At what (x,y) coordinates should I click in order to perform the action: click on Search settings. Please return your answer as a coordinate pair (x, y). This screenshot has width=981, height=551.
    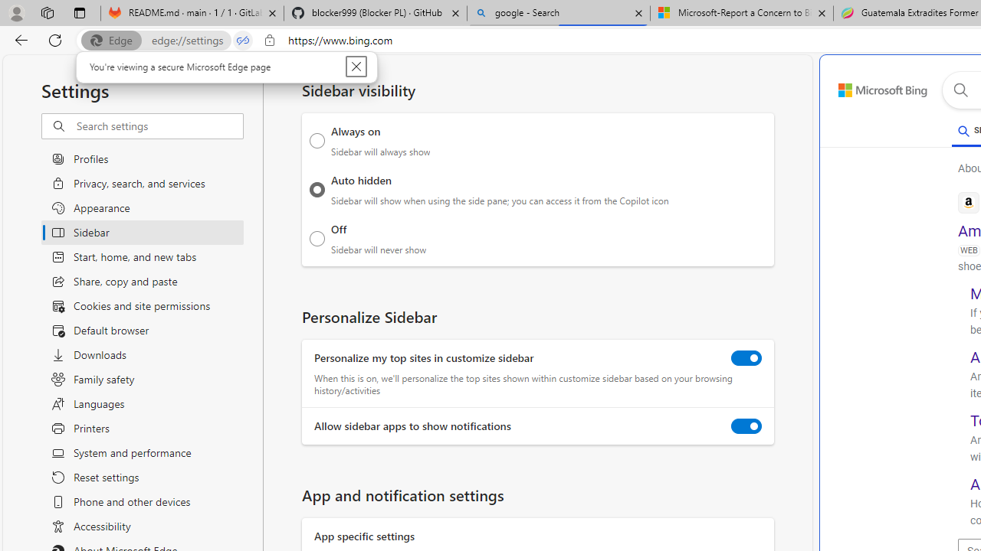
    Looking at the image, I should click on (159, 126).